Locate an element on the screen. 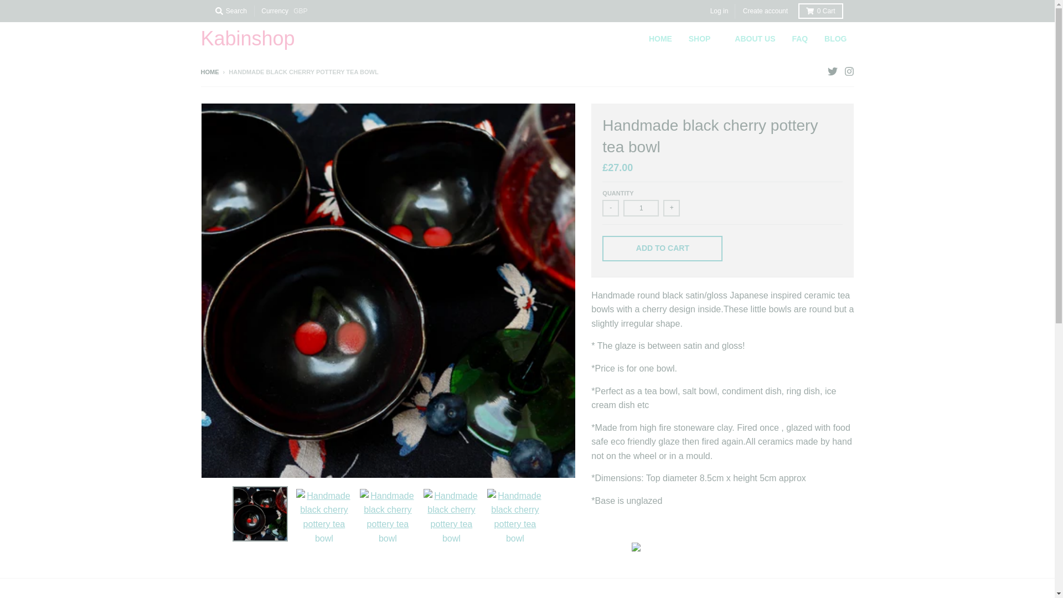 This screenshot has height=598, width=1063. FAQ is located at coordinates (799, 38).